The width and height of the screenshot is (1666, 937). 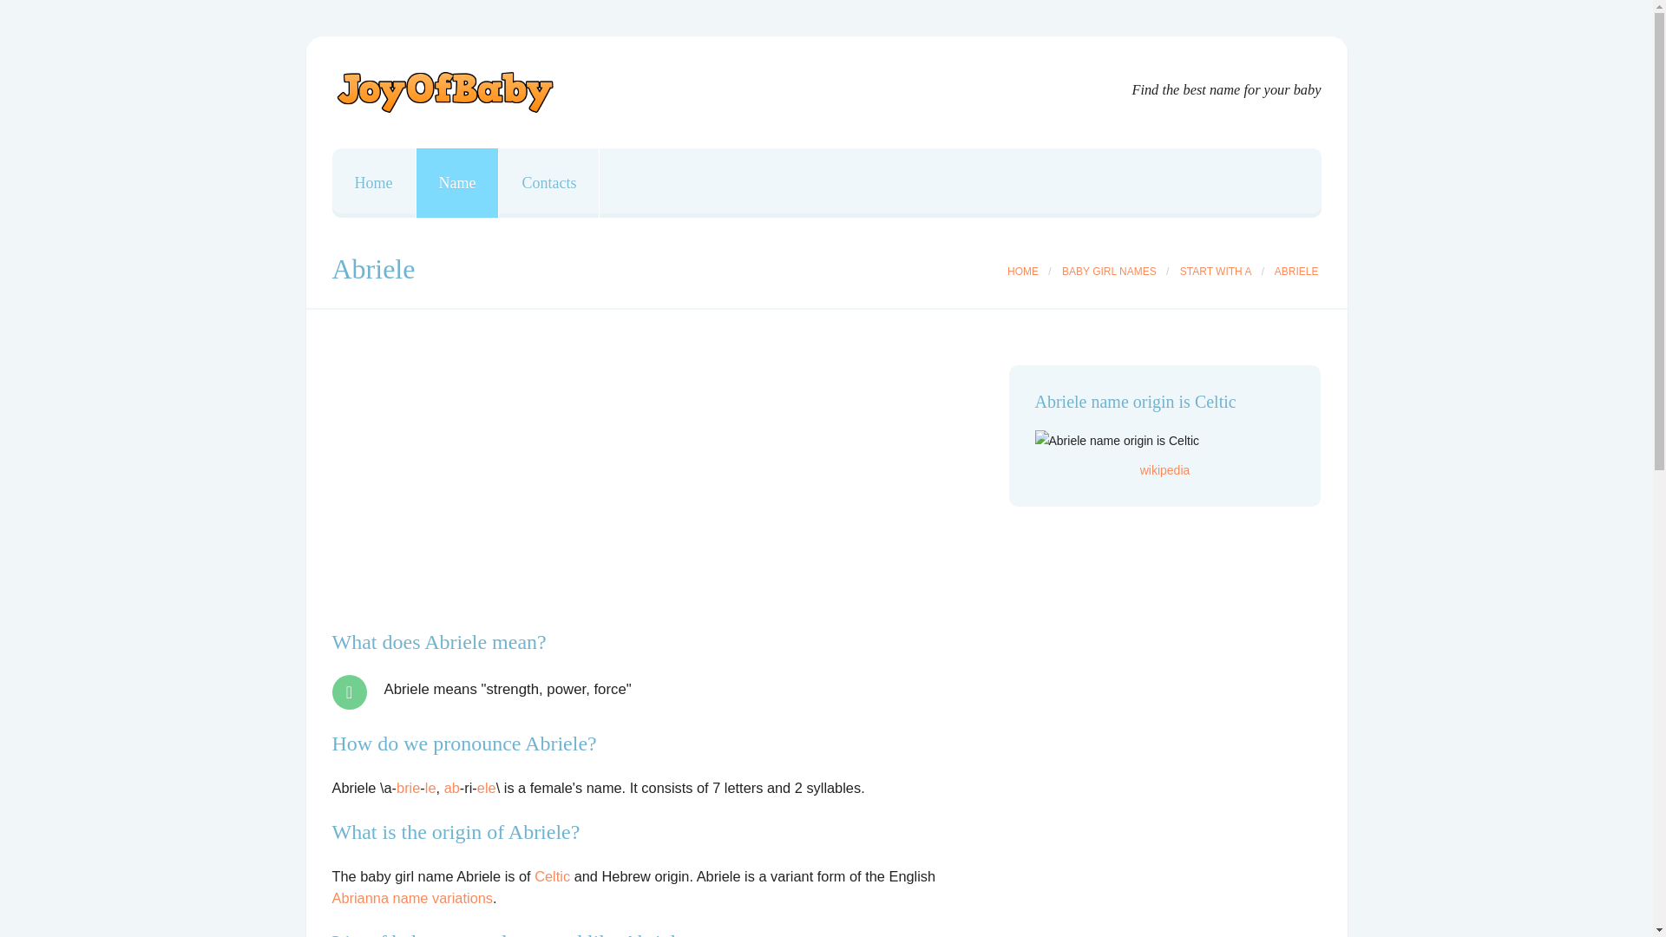 What do you see at coordinates (1296, 271) in the screenshot?
I see `ABRIELE` at bounding box center [1296, 271].